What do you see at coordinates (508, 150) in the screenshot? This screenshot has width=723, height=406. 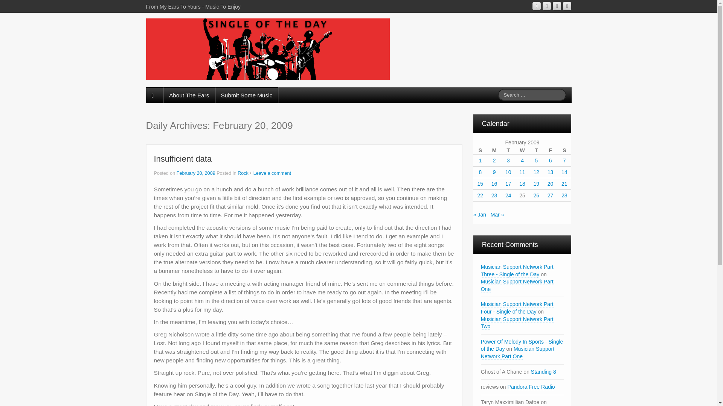 I see `Tuesday` at bounding box center [508, 150].